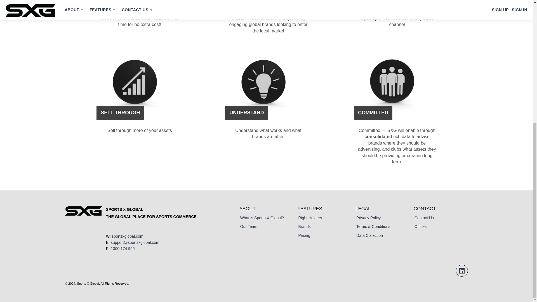 The width and height of the screenshot is (537, 302). What do you see at coordinates (304, 235) in the screenshot?
I see `Pricing` at bounding box center [304, 235].